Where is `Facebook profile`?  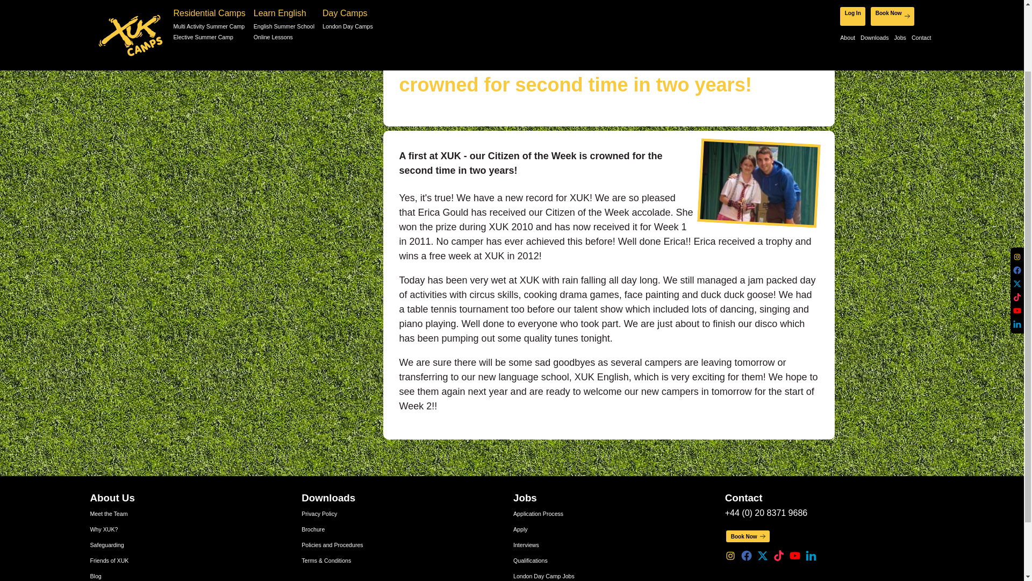 Facebook profile is located at coordinates (1017, 188).